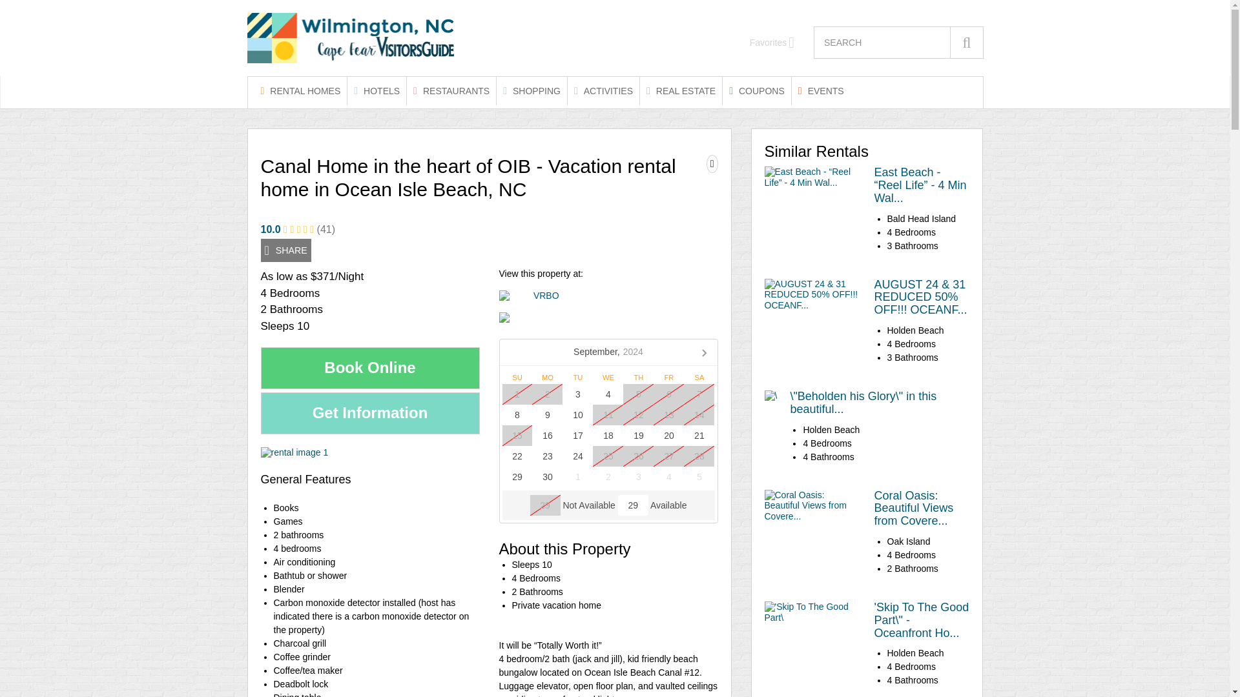 This screenshot has height=697, width=1240. Describe the element at coordinates (532, 90) in the screenshot. I see `SHOPPING` at that location.